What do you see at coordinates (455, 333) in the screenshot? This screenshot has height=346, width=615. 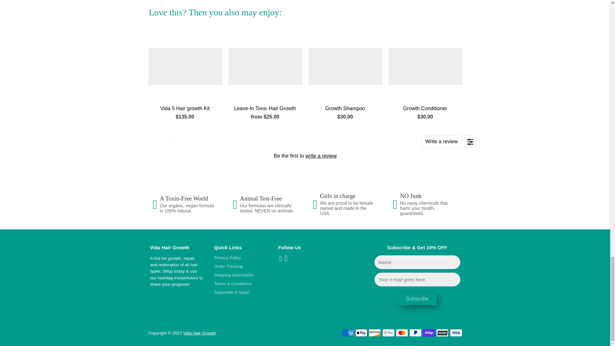 I see `Visa` at bounding box center [455, 333].